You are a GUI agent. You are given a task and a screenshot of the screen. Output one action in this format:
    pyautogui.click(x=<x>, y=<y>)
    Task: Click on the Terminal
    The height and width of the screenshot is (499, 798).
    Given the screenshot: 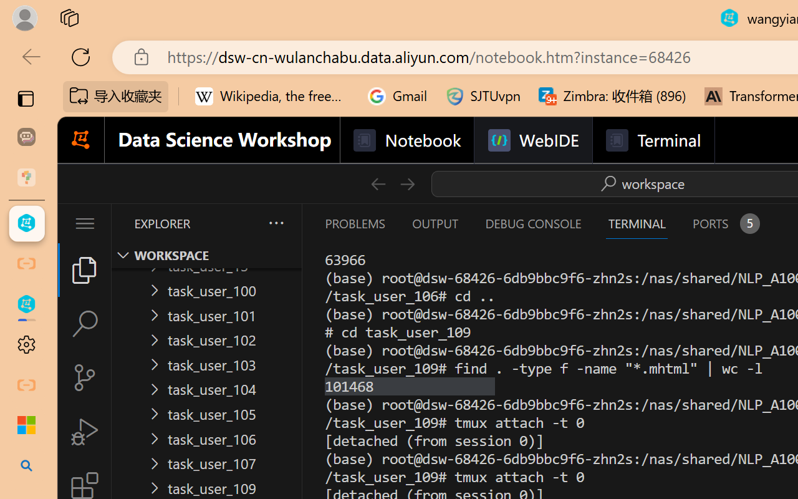 What is the action you would take?
    pyautogui.click(x=652, y=140)
    